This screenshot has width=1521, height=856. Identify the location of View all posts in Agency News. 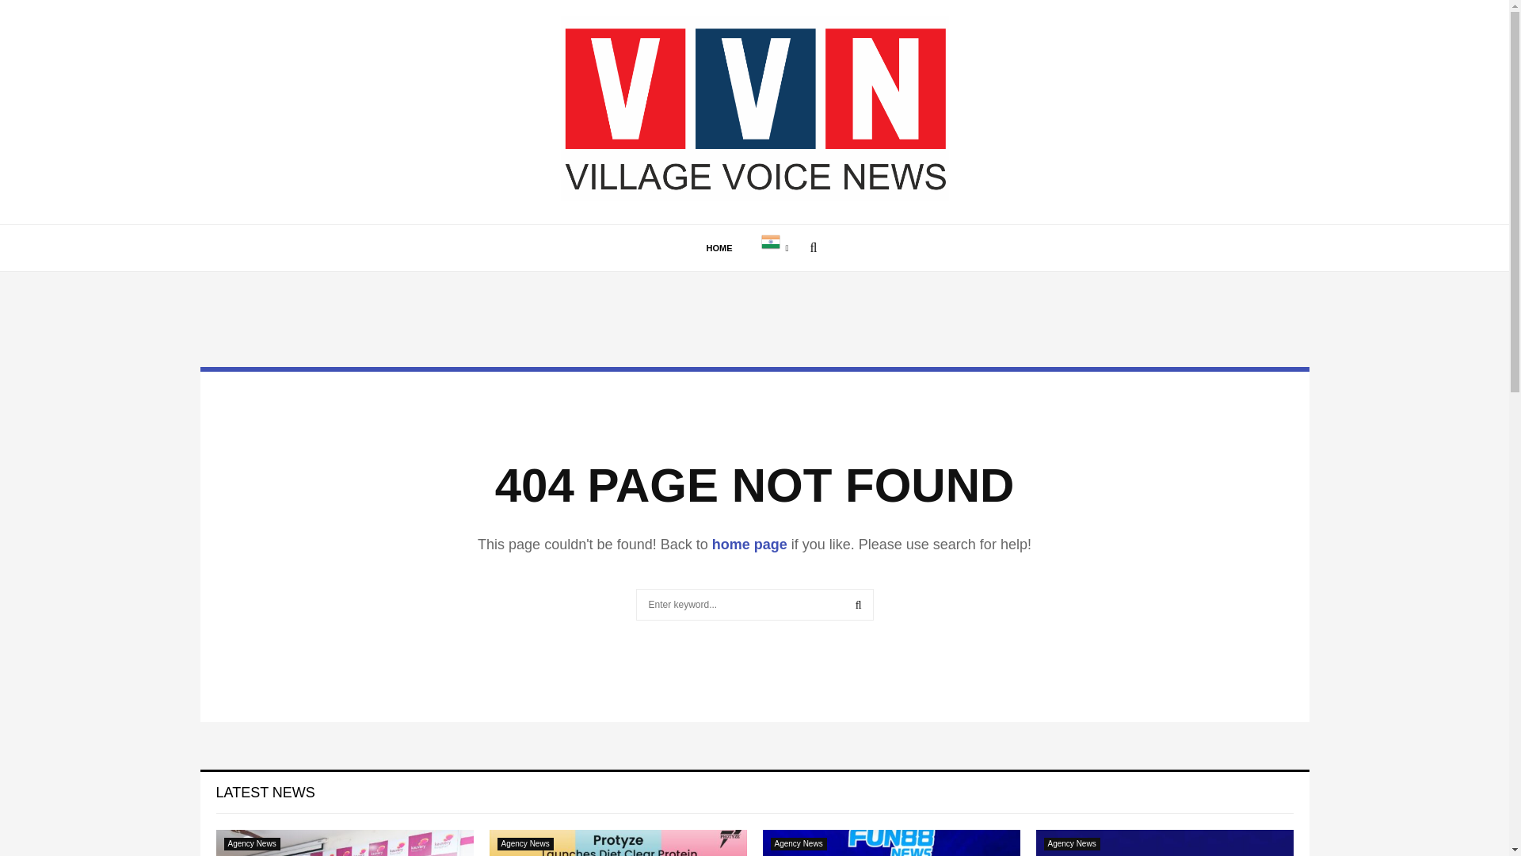
(797, 844).